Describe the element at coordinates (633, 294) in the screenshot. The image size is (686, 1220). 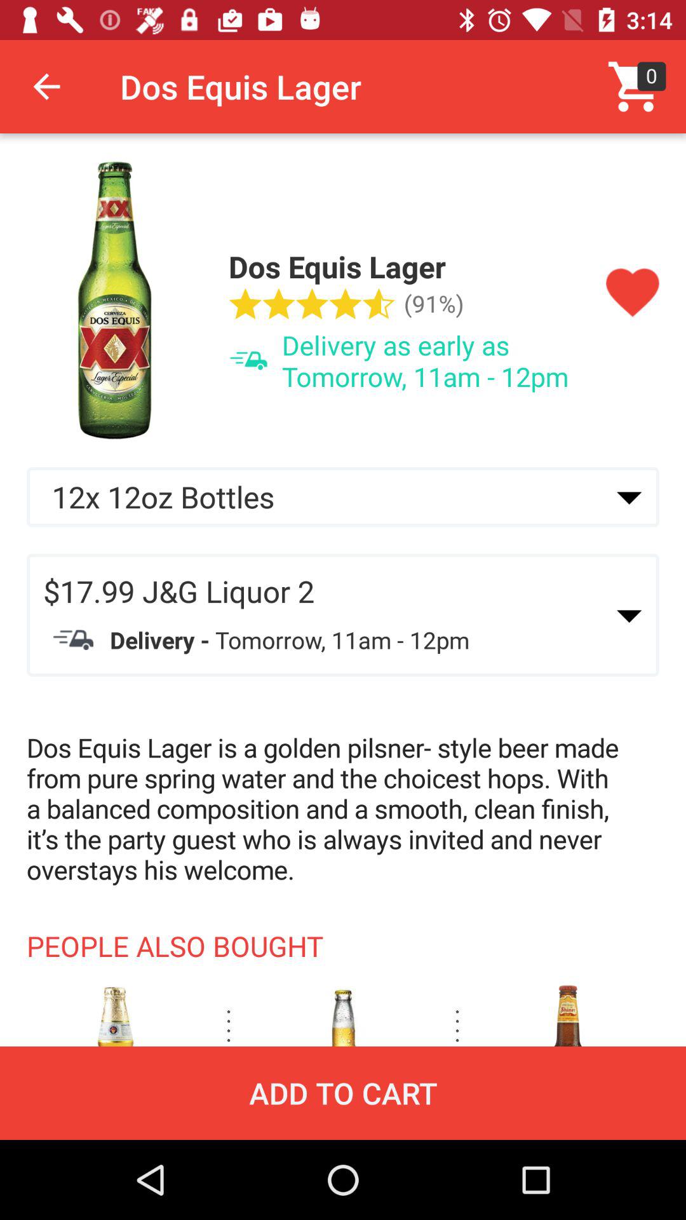
I see `love this` at that location.